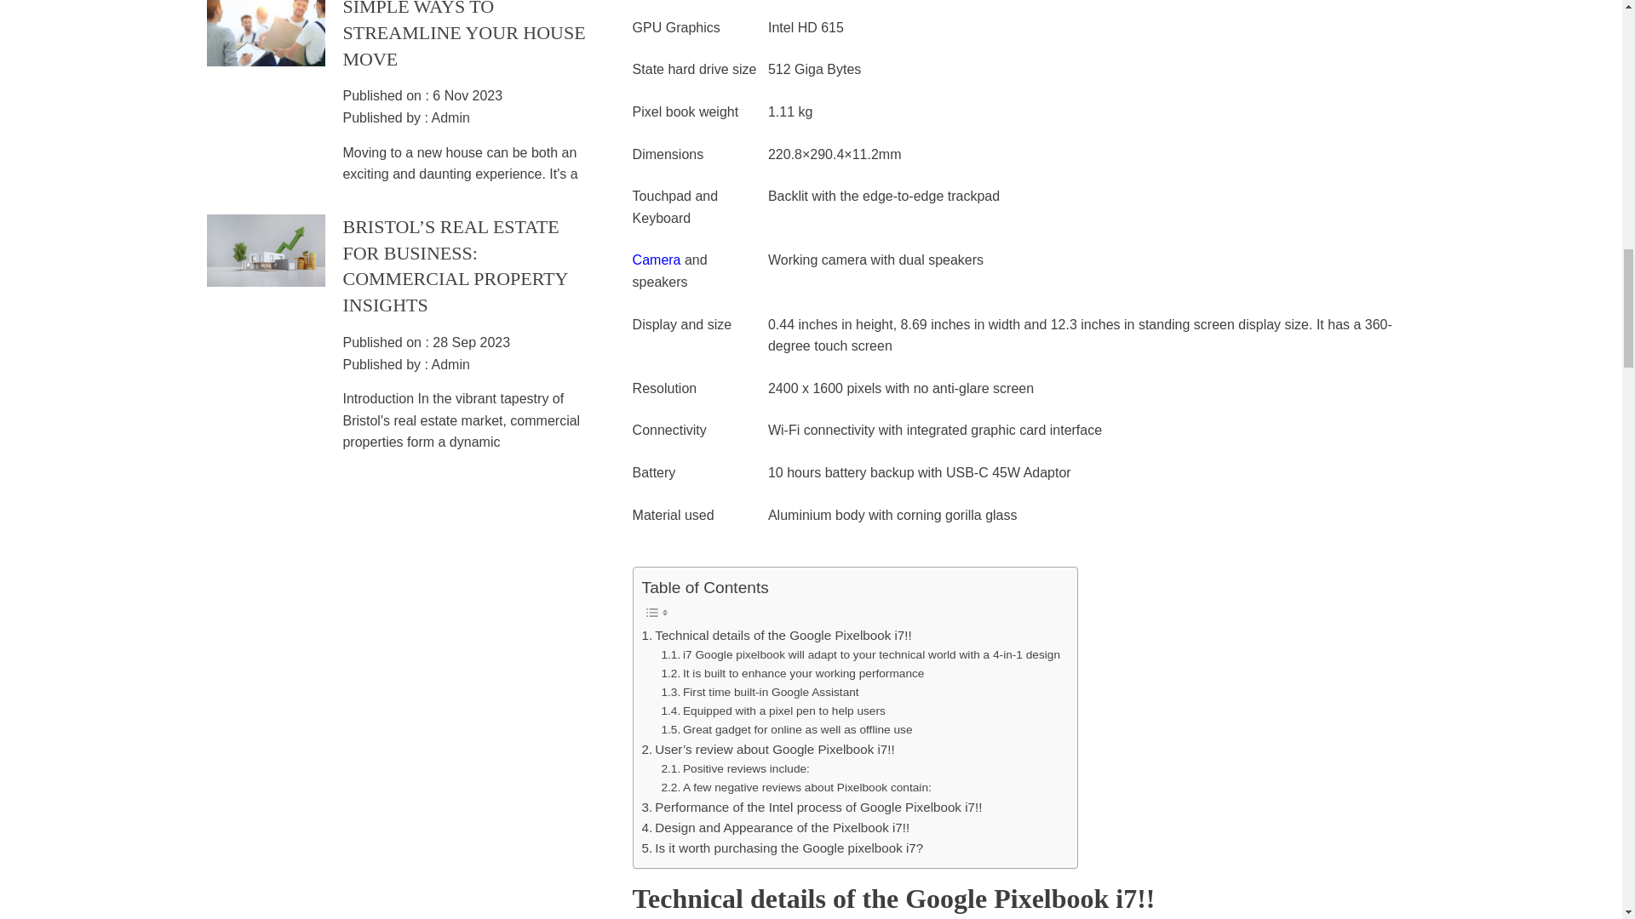  Describe the element at coordinates (734, 769) in the screenshot. I see `Positive reviews include:` at that location.